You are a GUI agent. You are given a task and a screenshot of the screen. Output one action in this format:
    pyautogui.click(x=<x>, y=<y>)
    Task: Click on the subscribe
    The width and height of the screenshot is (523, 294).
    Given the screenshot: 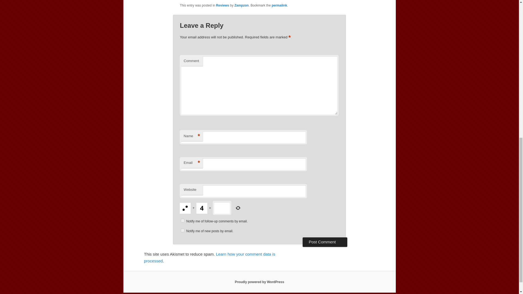 What is the action you would take?
    pyautogui.click(x=183, y=230)
    